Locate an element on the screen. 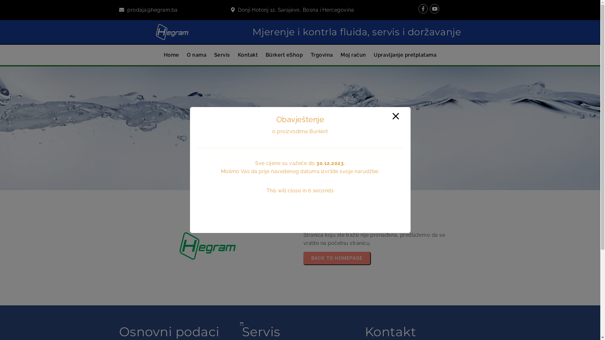  Servis is located at coordinates (222, 55).